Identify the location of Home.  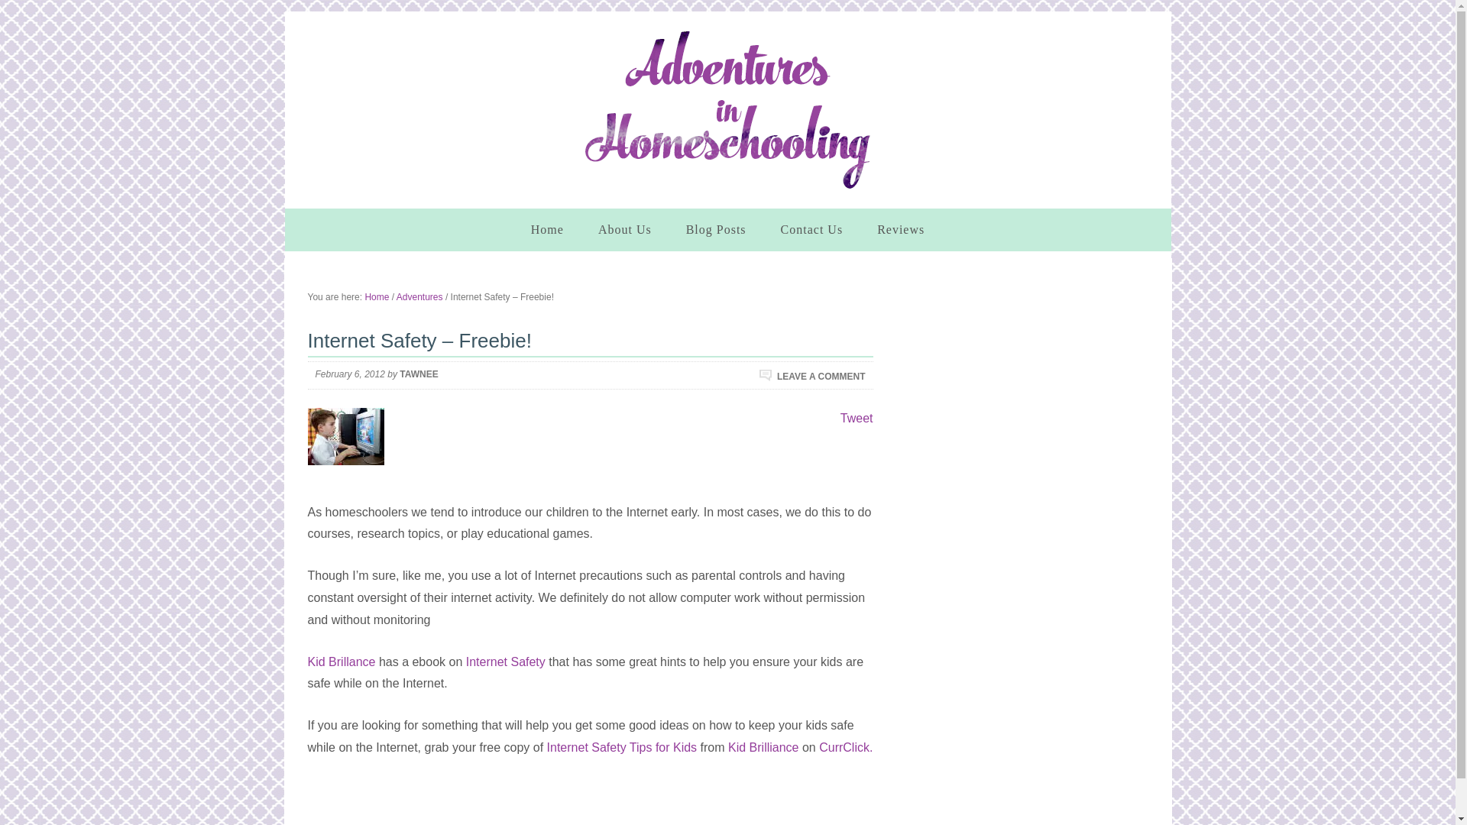
(547, 230).